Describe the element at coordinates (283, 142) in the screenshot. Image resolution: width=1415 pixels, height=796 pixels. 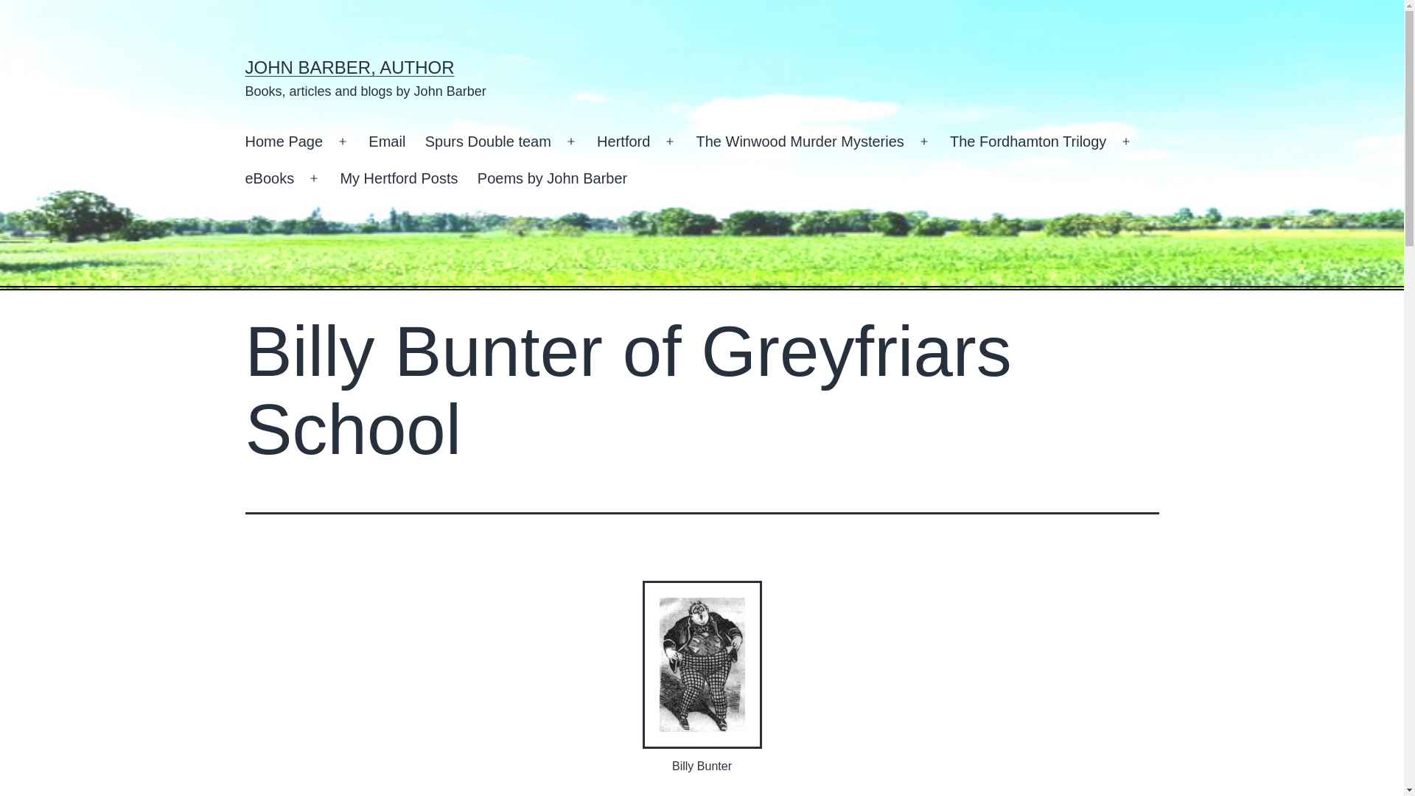
I see `Home Page` at that location.